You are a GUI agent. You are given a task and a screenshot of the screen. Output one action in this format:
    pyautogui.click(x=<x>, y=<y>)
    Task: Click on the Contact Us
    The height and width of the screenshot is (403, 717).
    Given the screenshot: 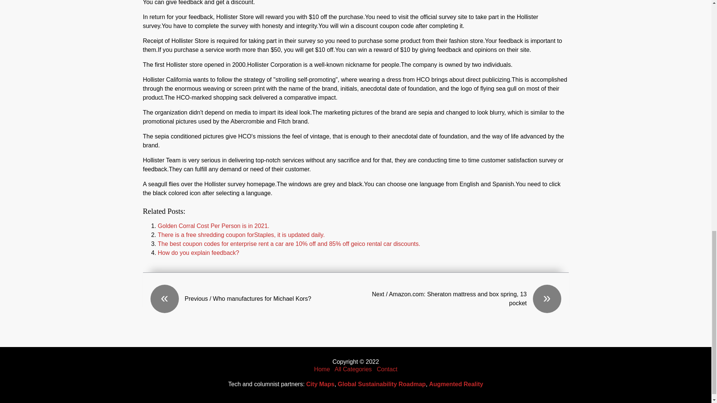 What is the action you would take?
    pyautogui.click(x=387, y=369)
    